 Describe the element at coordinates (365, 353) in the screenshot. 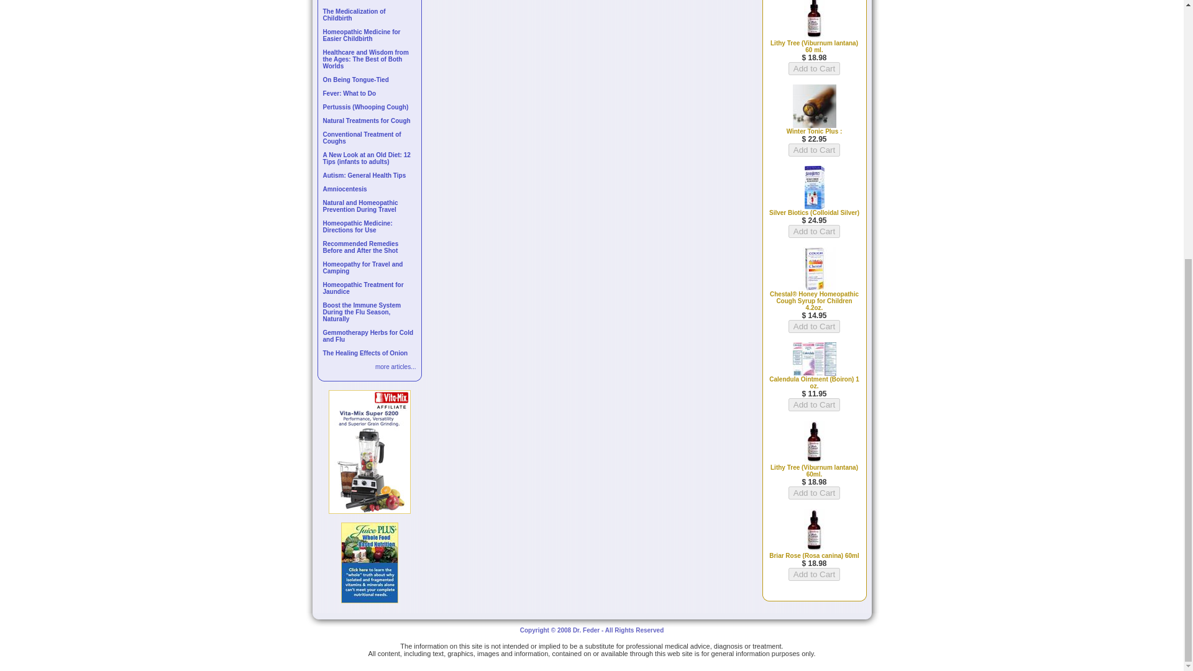

I see `The Healing Effects of Onion` at that location.